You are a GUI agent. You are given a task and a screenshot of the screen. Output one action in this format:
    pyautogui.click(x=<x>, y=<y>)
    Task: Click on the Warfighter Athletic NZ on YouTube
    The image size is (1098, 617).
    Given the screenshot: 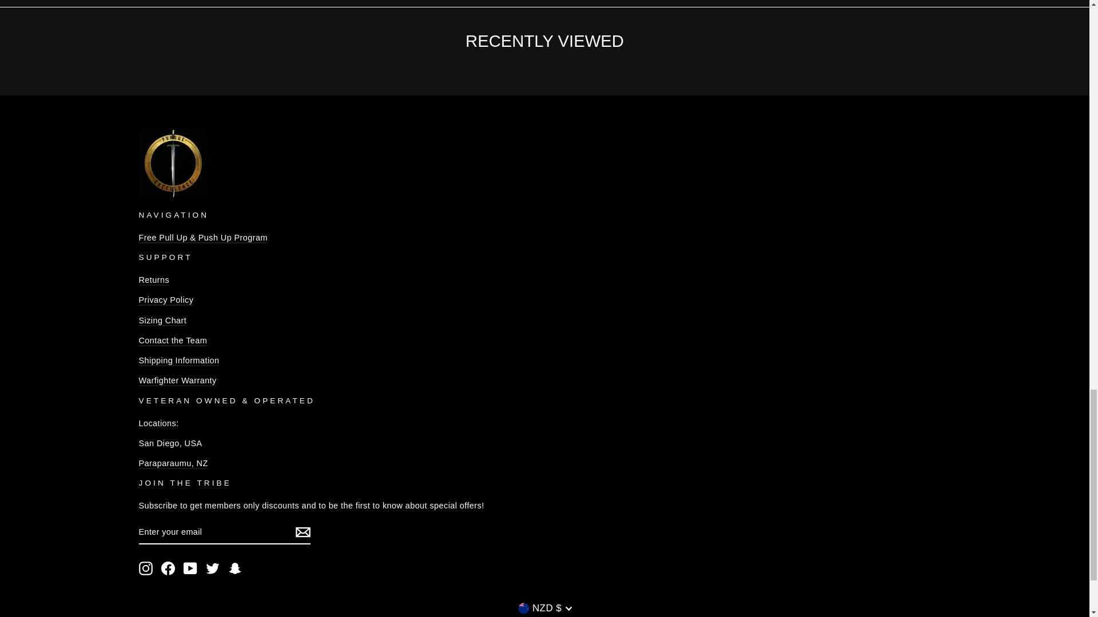 What is the action you would take?
    pyautogui.click(x=190, y=568)
    